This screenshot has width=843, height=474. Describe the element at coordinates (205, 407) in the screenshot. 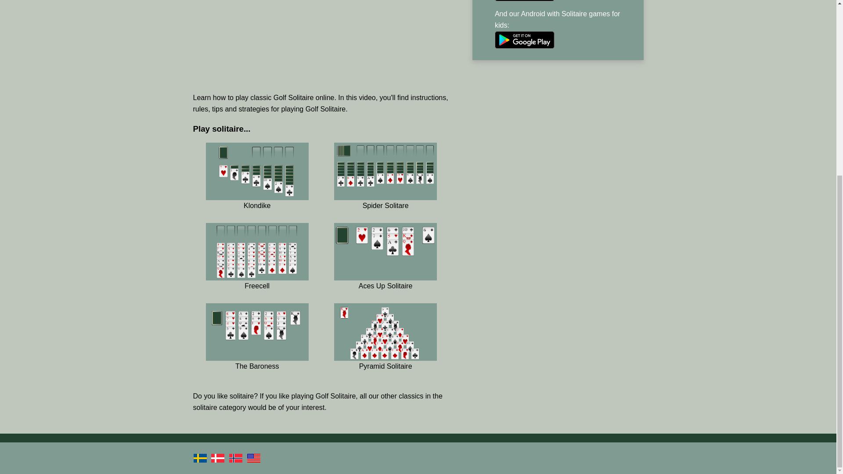

I see `solitaire` at that location.